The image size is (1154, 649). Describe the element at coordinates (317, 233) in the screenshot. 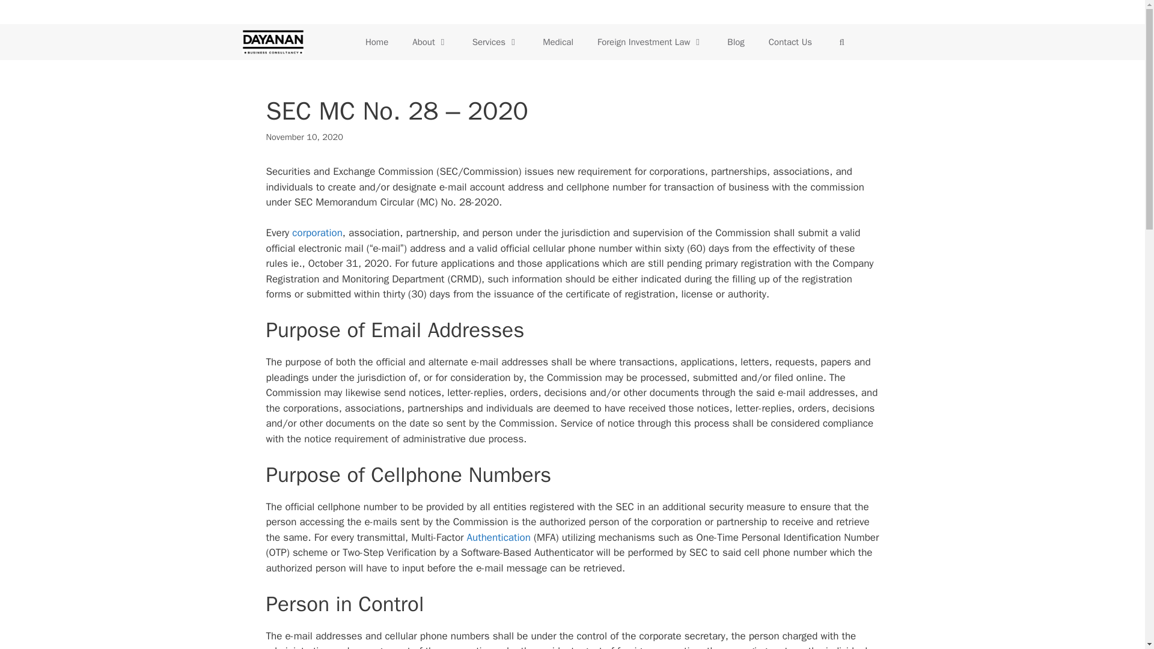

I see `corporation` at that location.